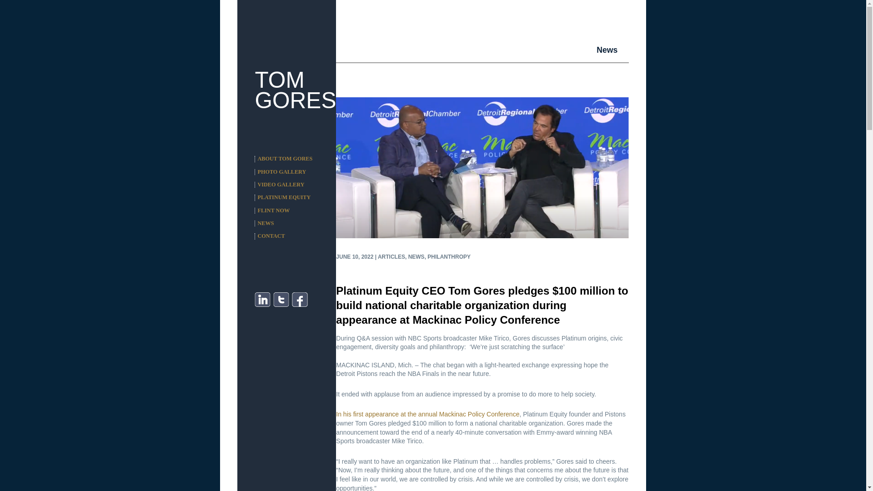 The width and height of the screenshot is (873, 491). Describe the element at coordinates (285, 159) in the screenshot. I see `ABOUT TOM GORES` at that location.